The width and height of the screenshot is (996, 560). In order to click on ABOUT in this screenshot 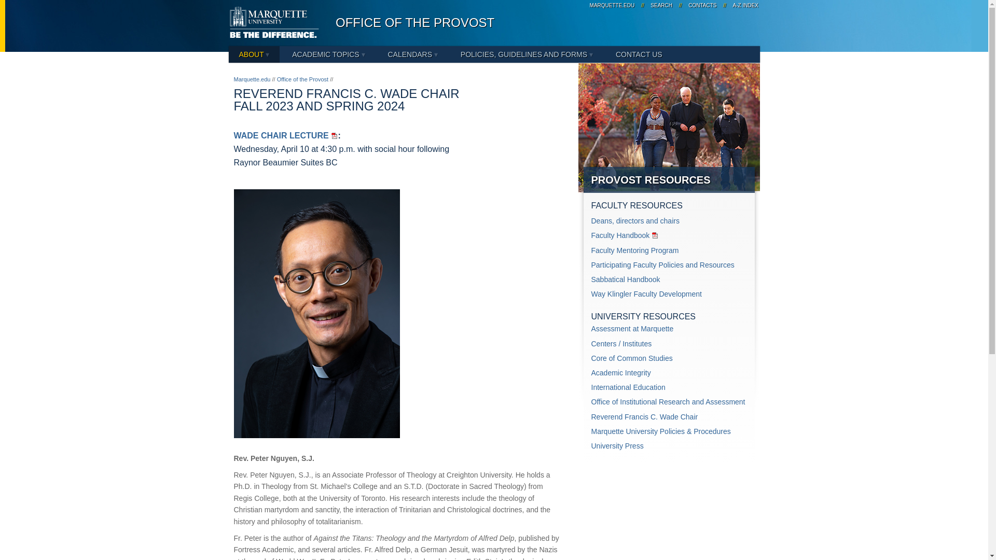, I will do `click(254, 54)`.